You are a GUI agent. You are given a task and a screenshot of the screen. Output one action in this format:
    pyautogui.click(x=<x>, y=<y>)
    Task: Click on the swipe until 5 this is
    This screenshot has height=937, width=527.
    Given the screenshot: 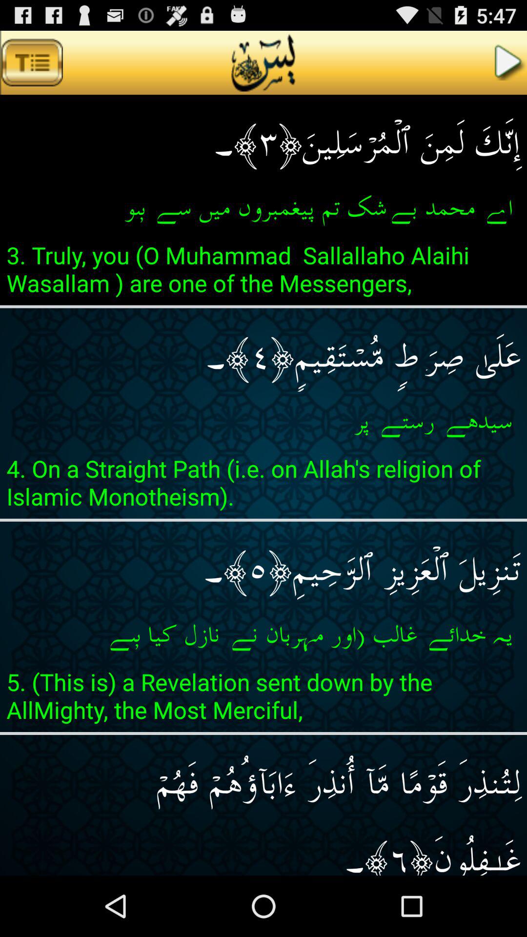 What is the action you would take?
    pyautogui.click(x=263, y=699)
    